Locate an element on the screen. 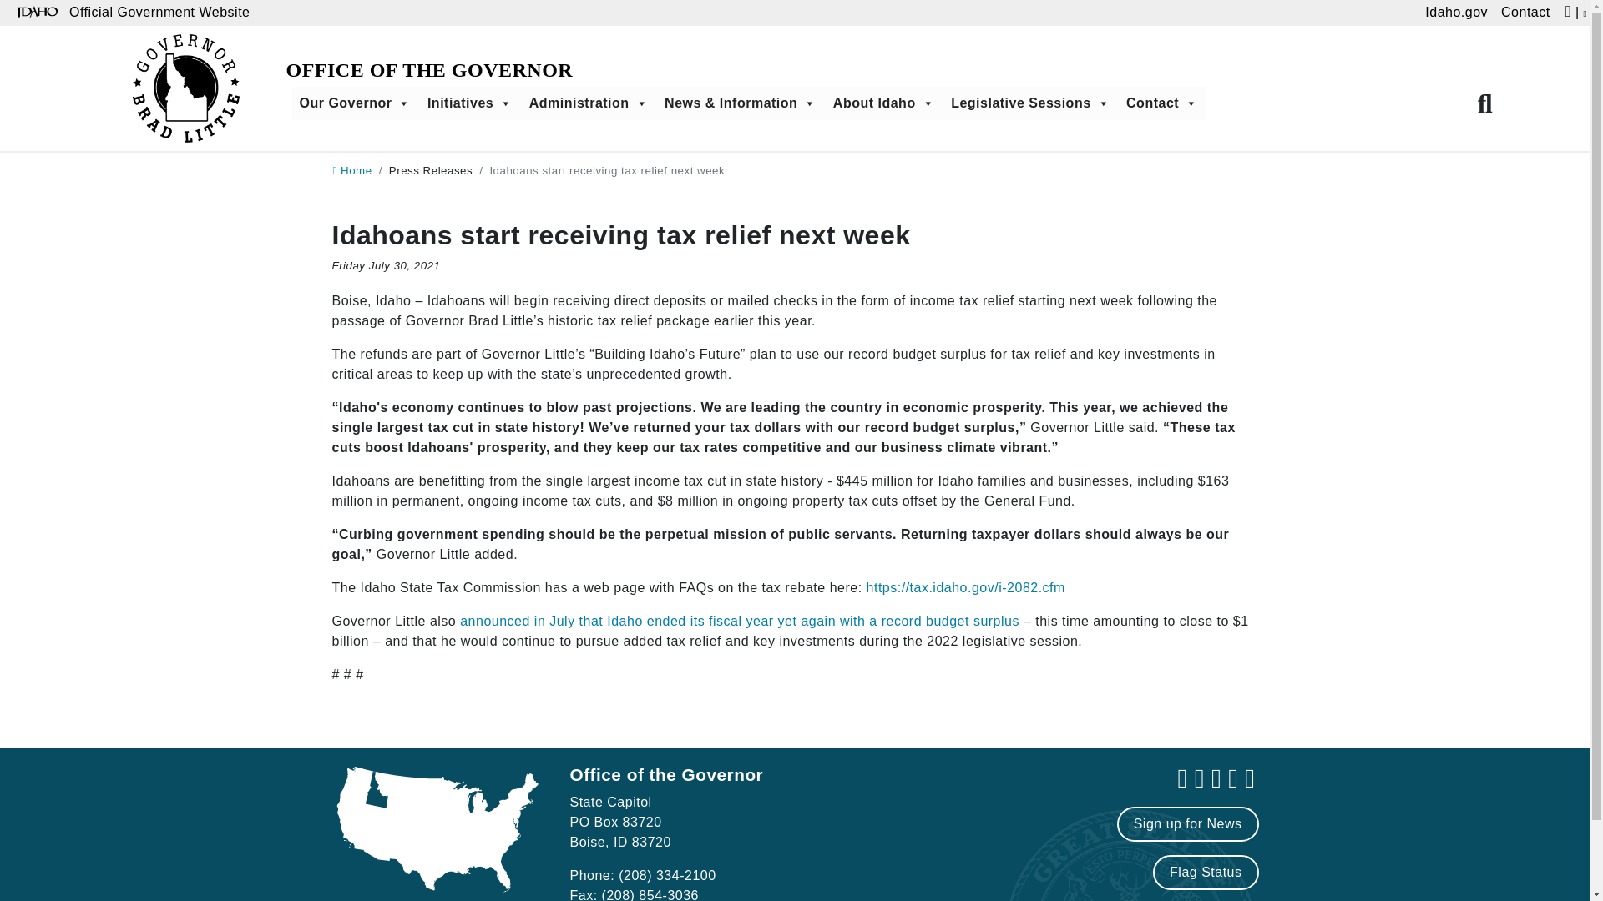 This screenshot has width=1603, height=901. home is located at coordinates (351, 170).